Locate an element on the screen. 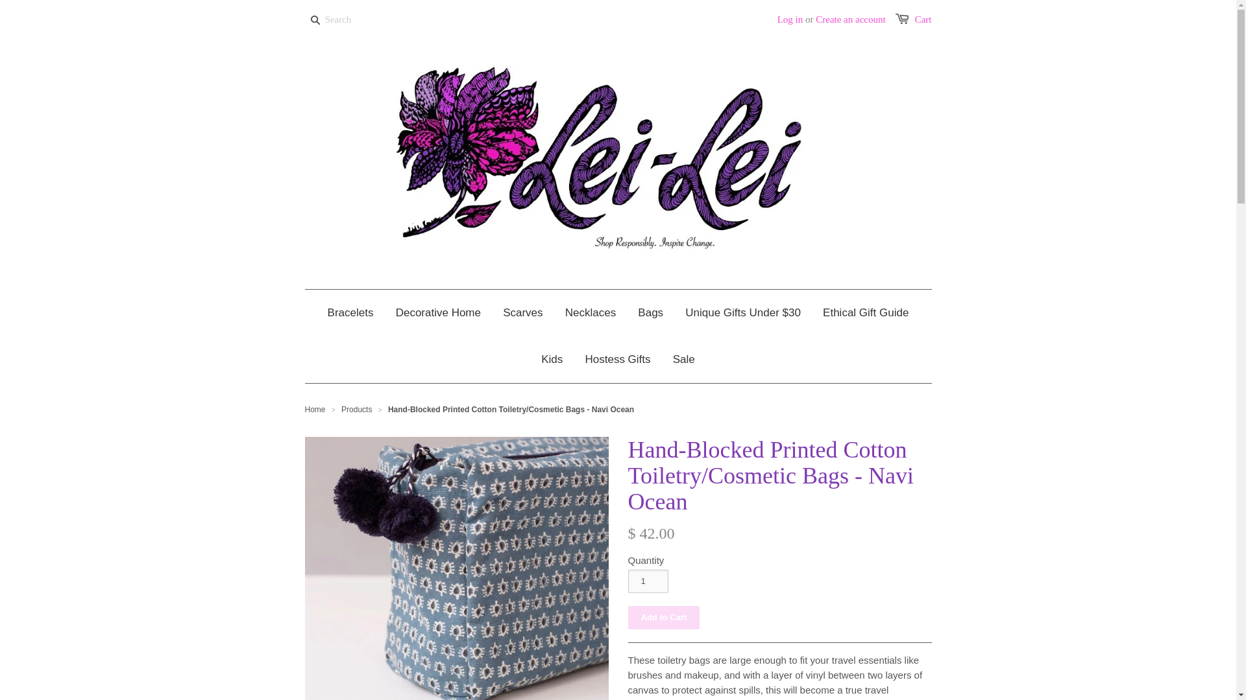  Bags is located at coordinates (650, 313).